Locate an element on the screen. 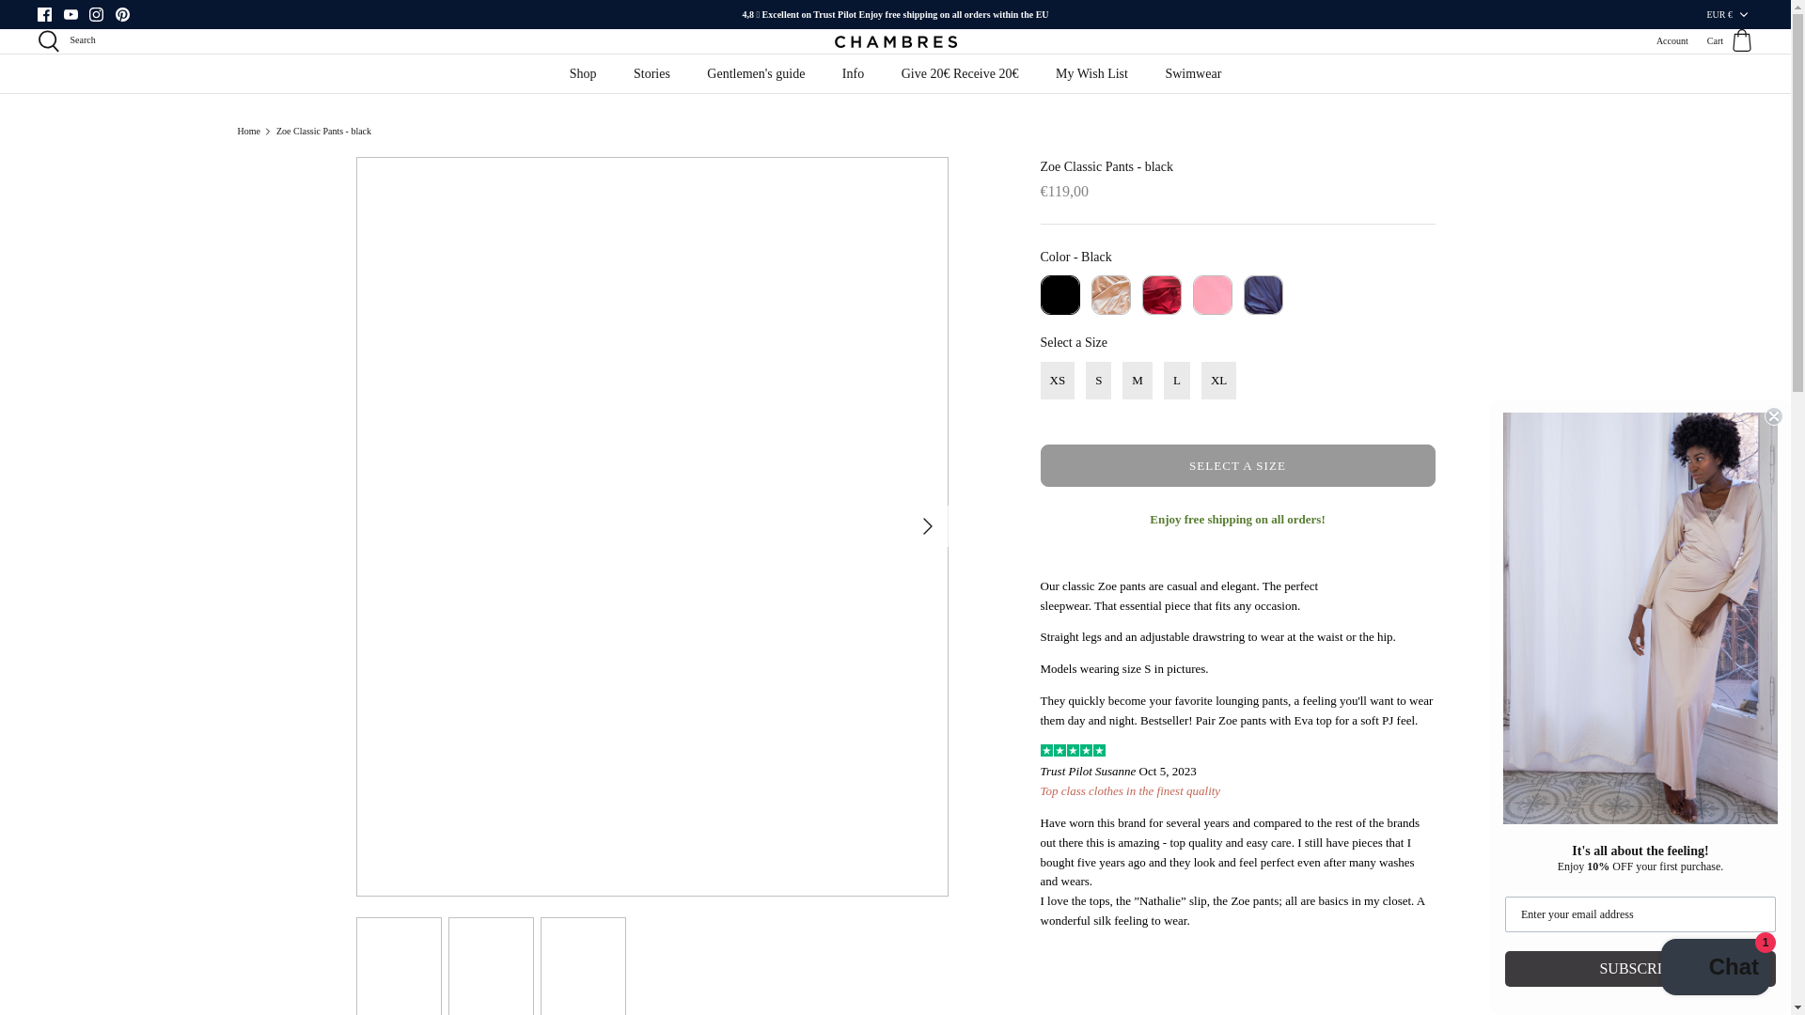 The height and width of the screenshot is (1015, 1805). Down is located at coordinates (1743, 14).